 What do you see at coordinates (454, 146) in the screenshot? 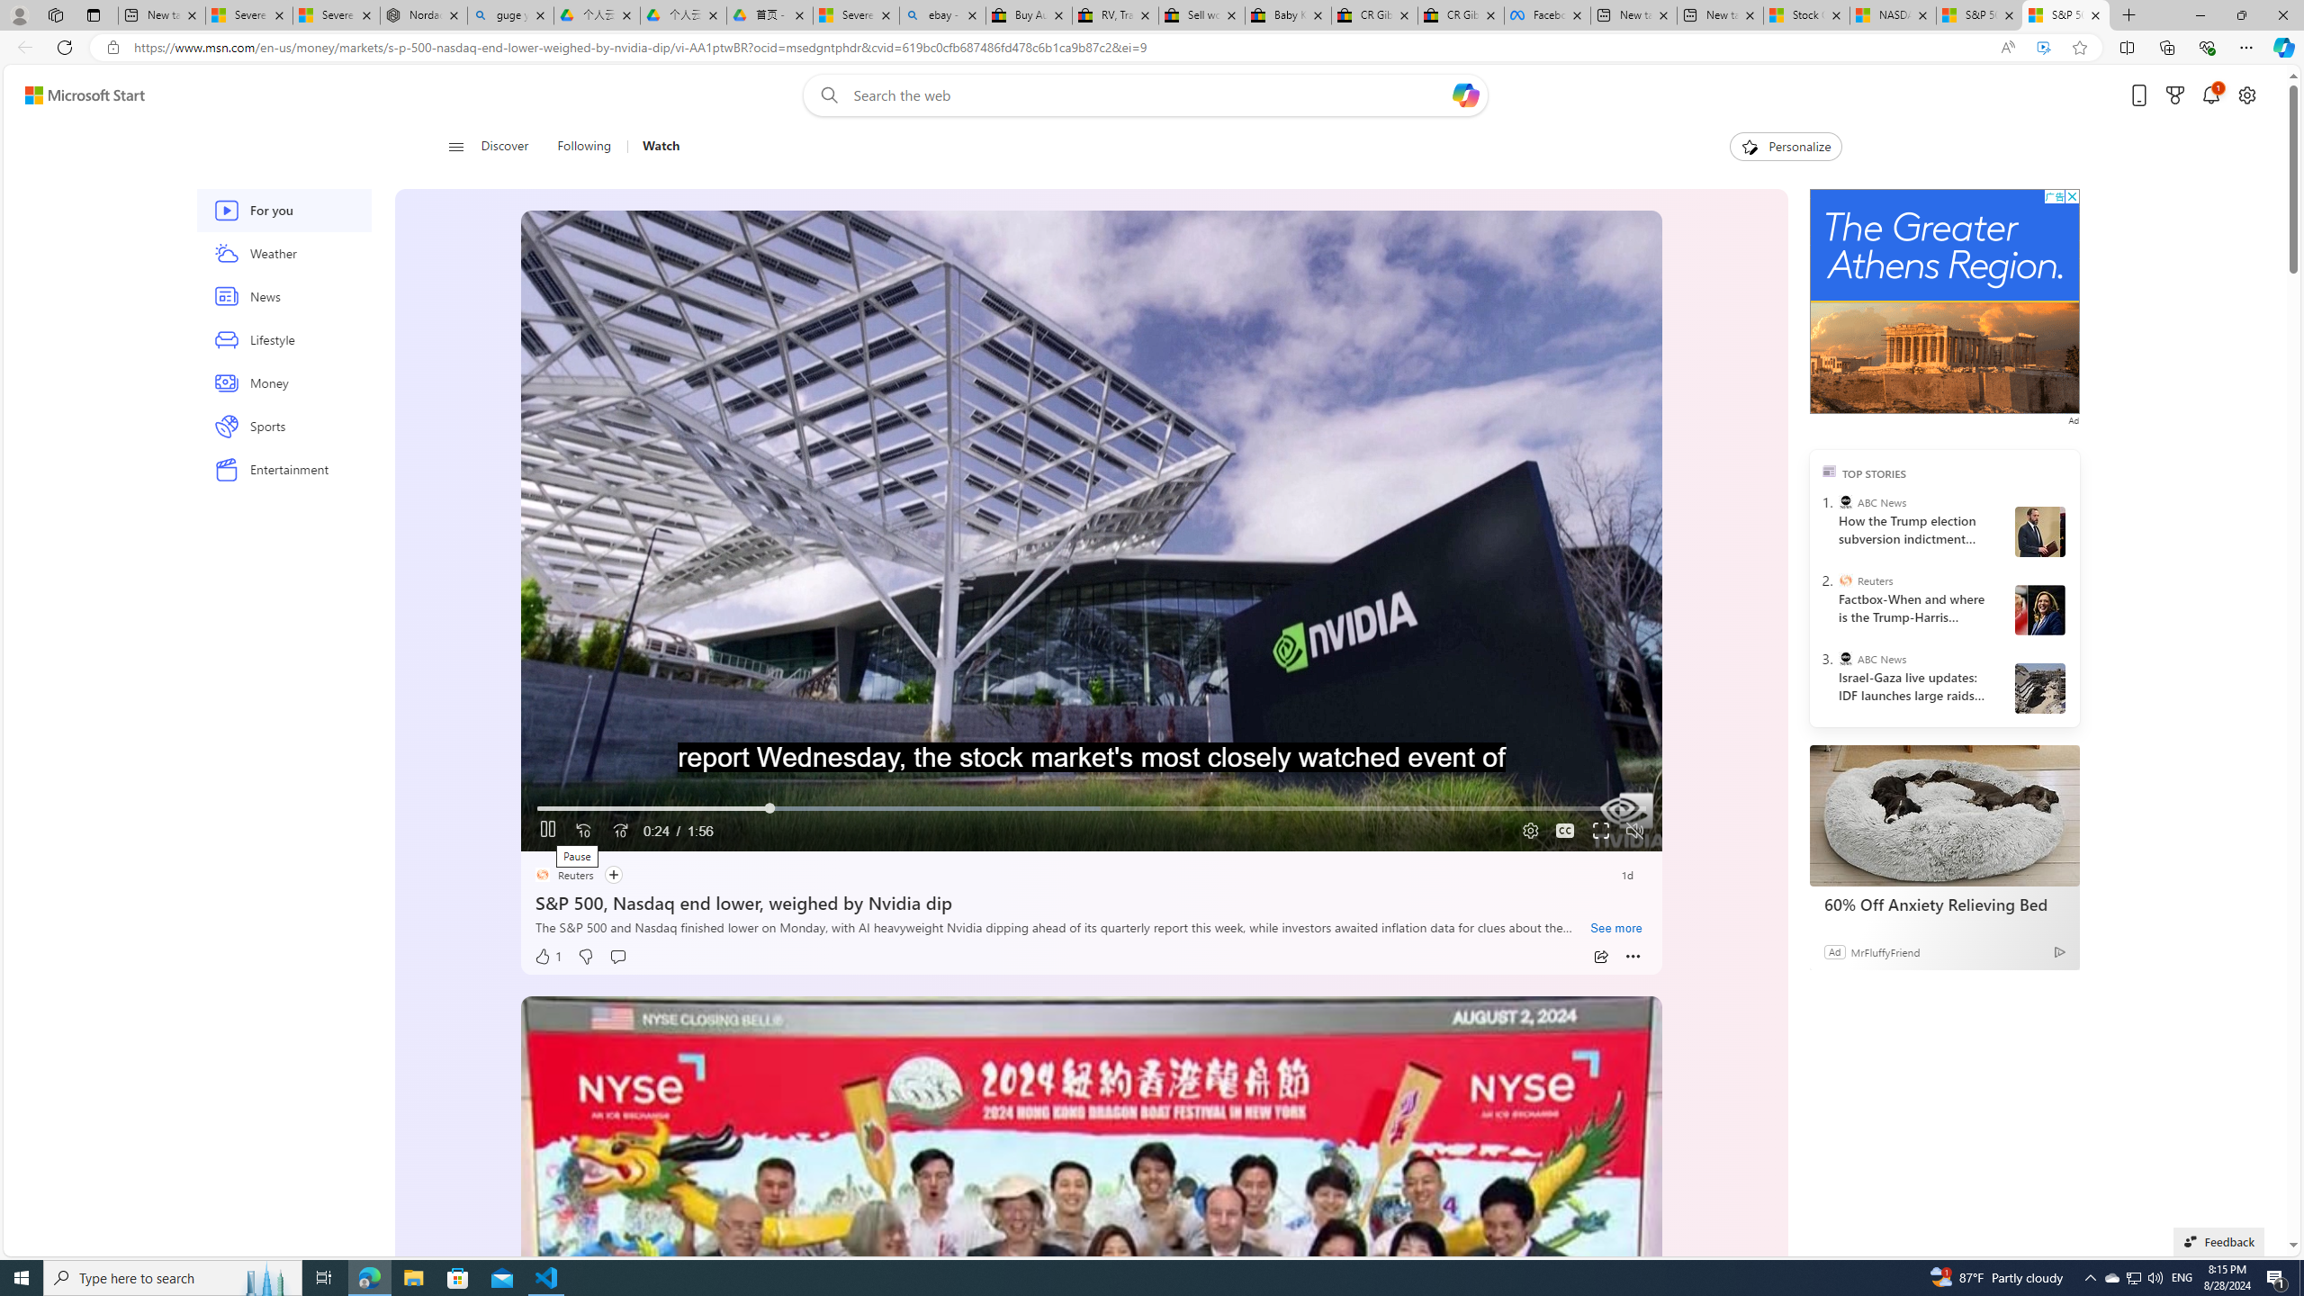
I see `Open navigation menu` at bounding box center [454, 146].